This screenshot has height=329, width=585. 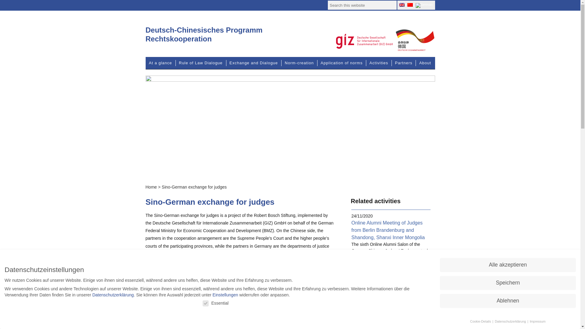 I want to click on About, so click(x=425, y=63).